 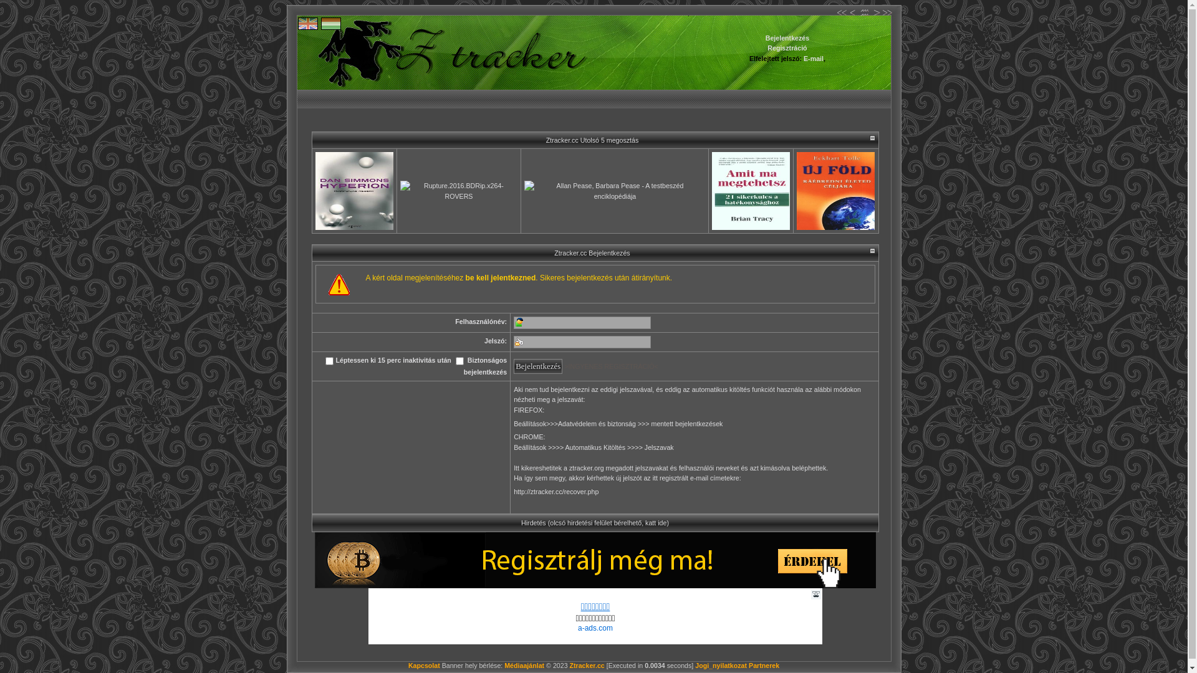 What do you see at coordinates (814, 59) in the screenshot?
I see `E-mail` at bounding box center [814, 59].